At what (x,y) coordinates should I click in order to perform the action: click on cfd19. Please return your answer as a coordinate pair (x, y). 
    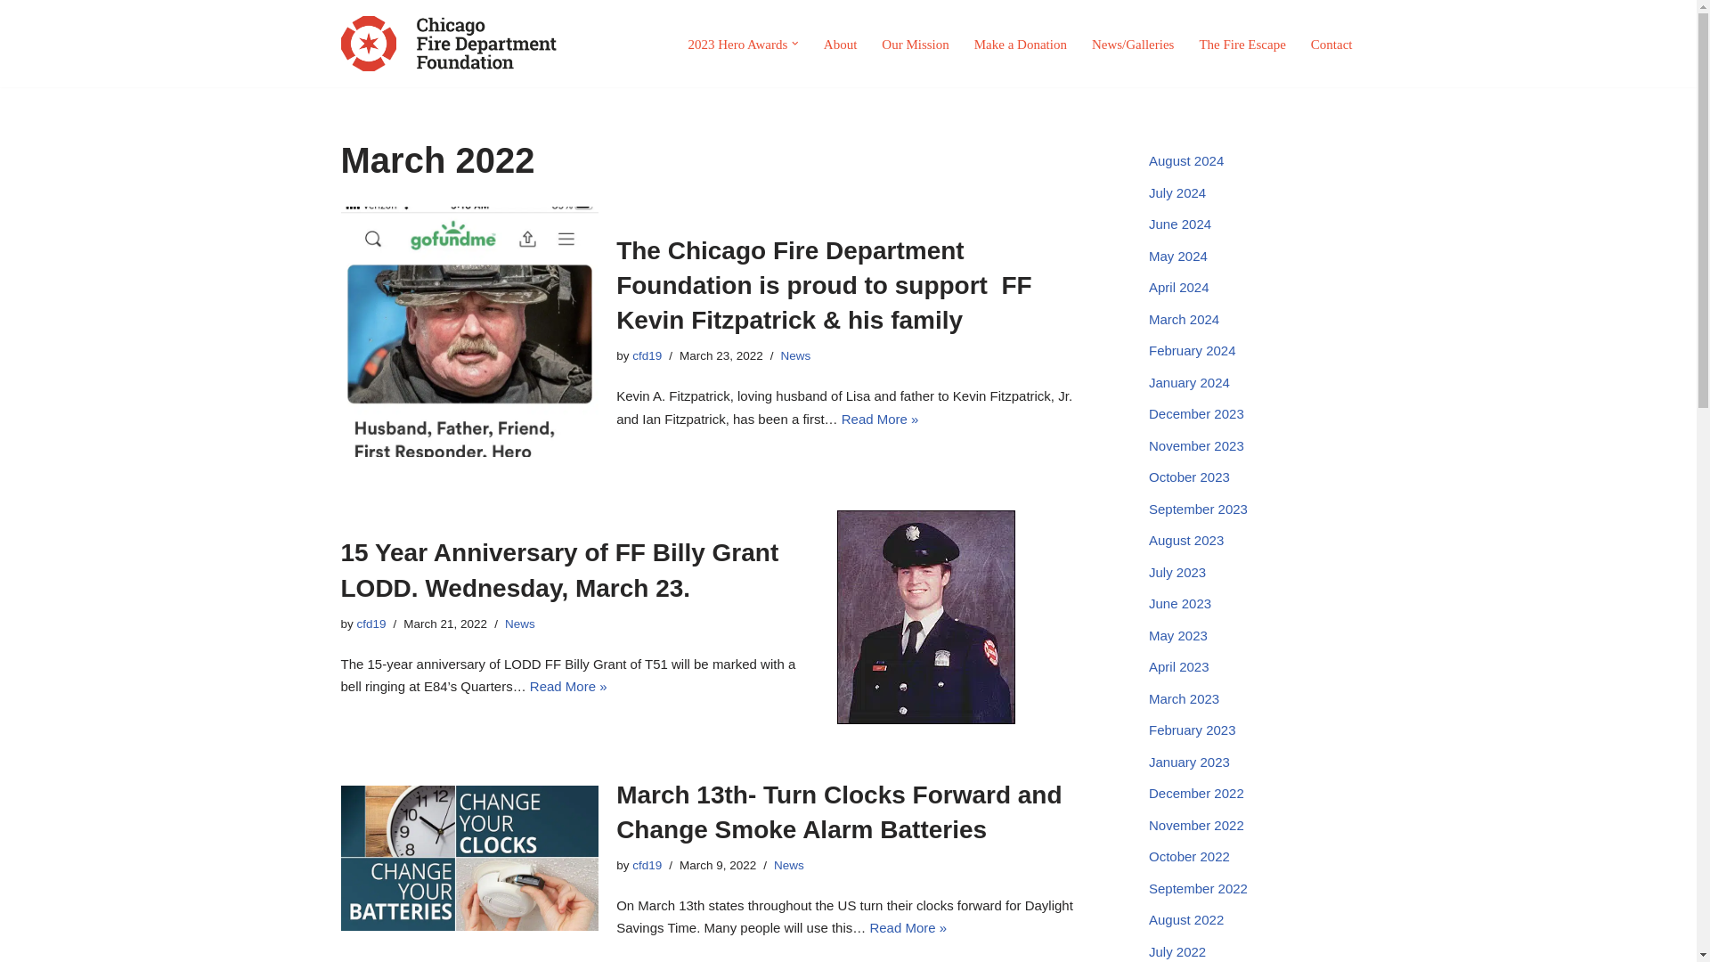
    Looking at the image, I should click on (371, 624).